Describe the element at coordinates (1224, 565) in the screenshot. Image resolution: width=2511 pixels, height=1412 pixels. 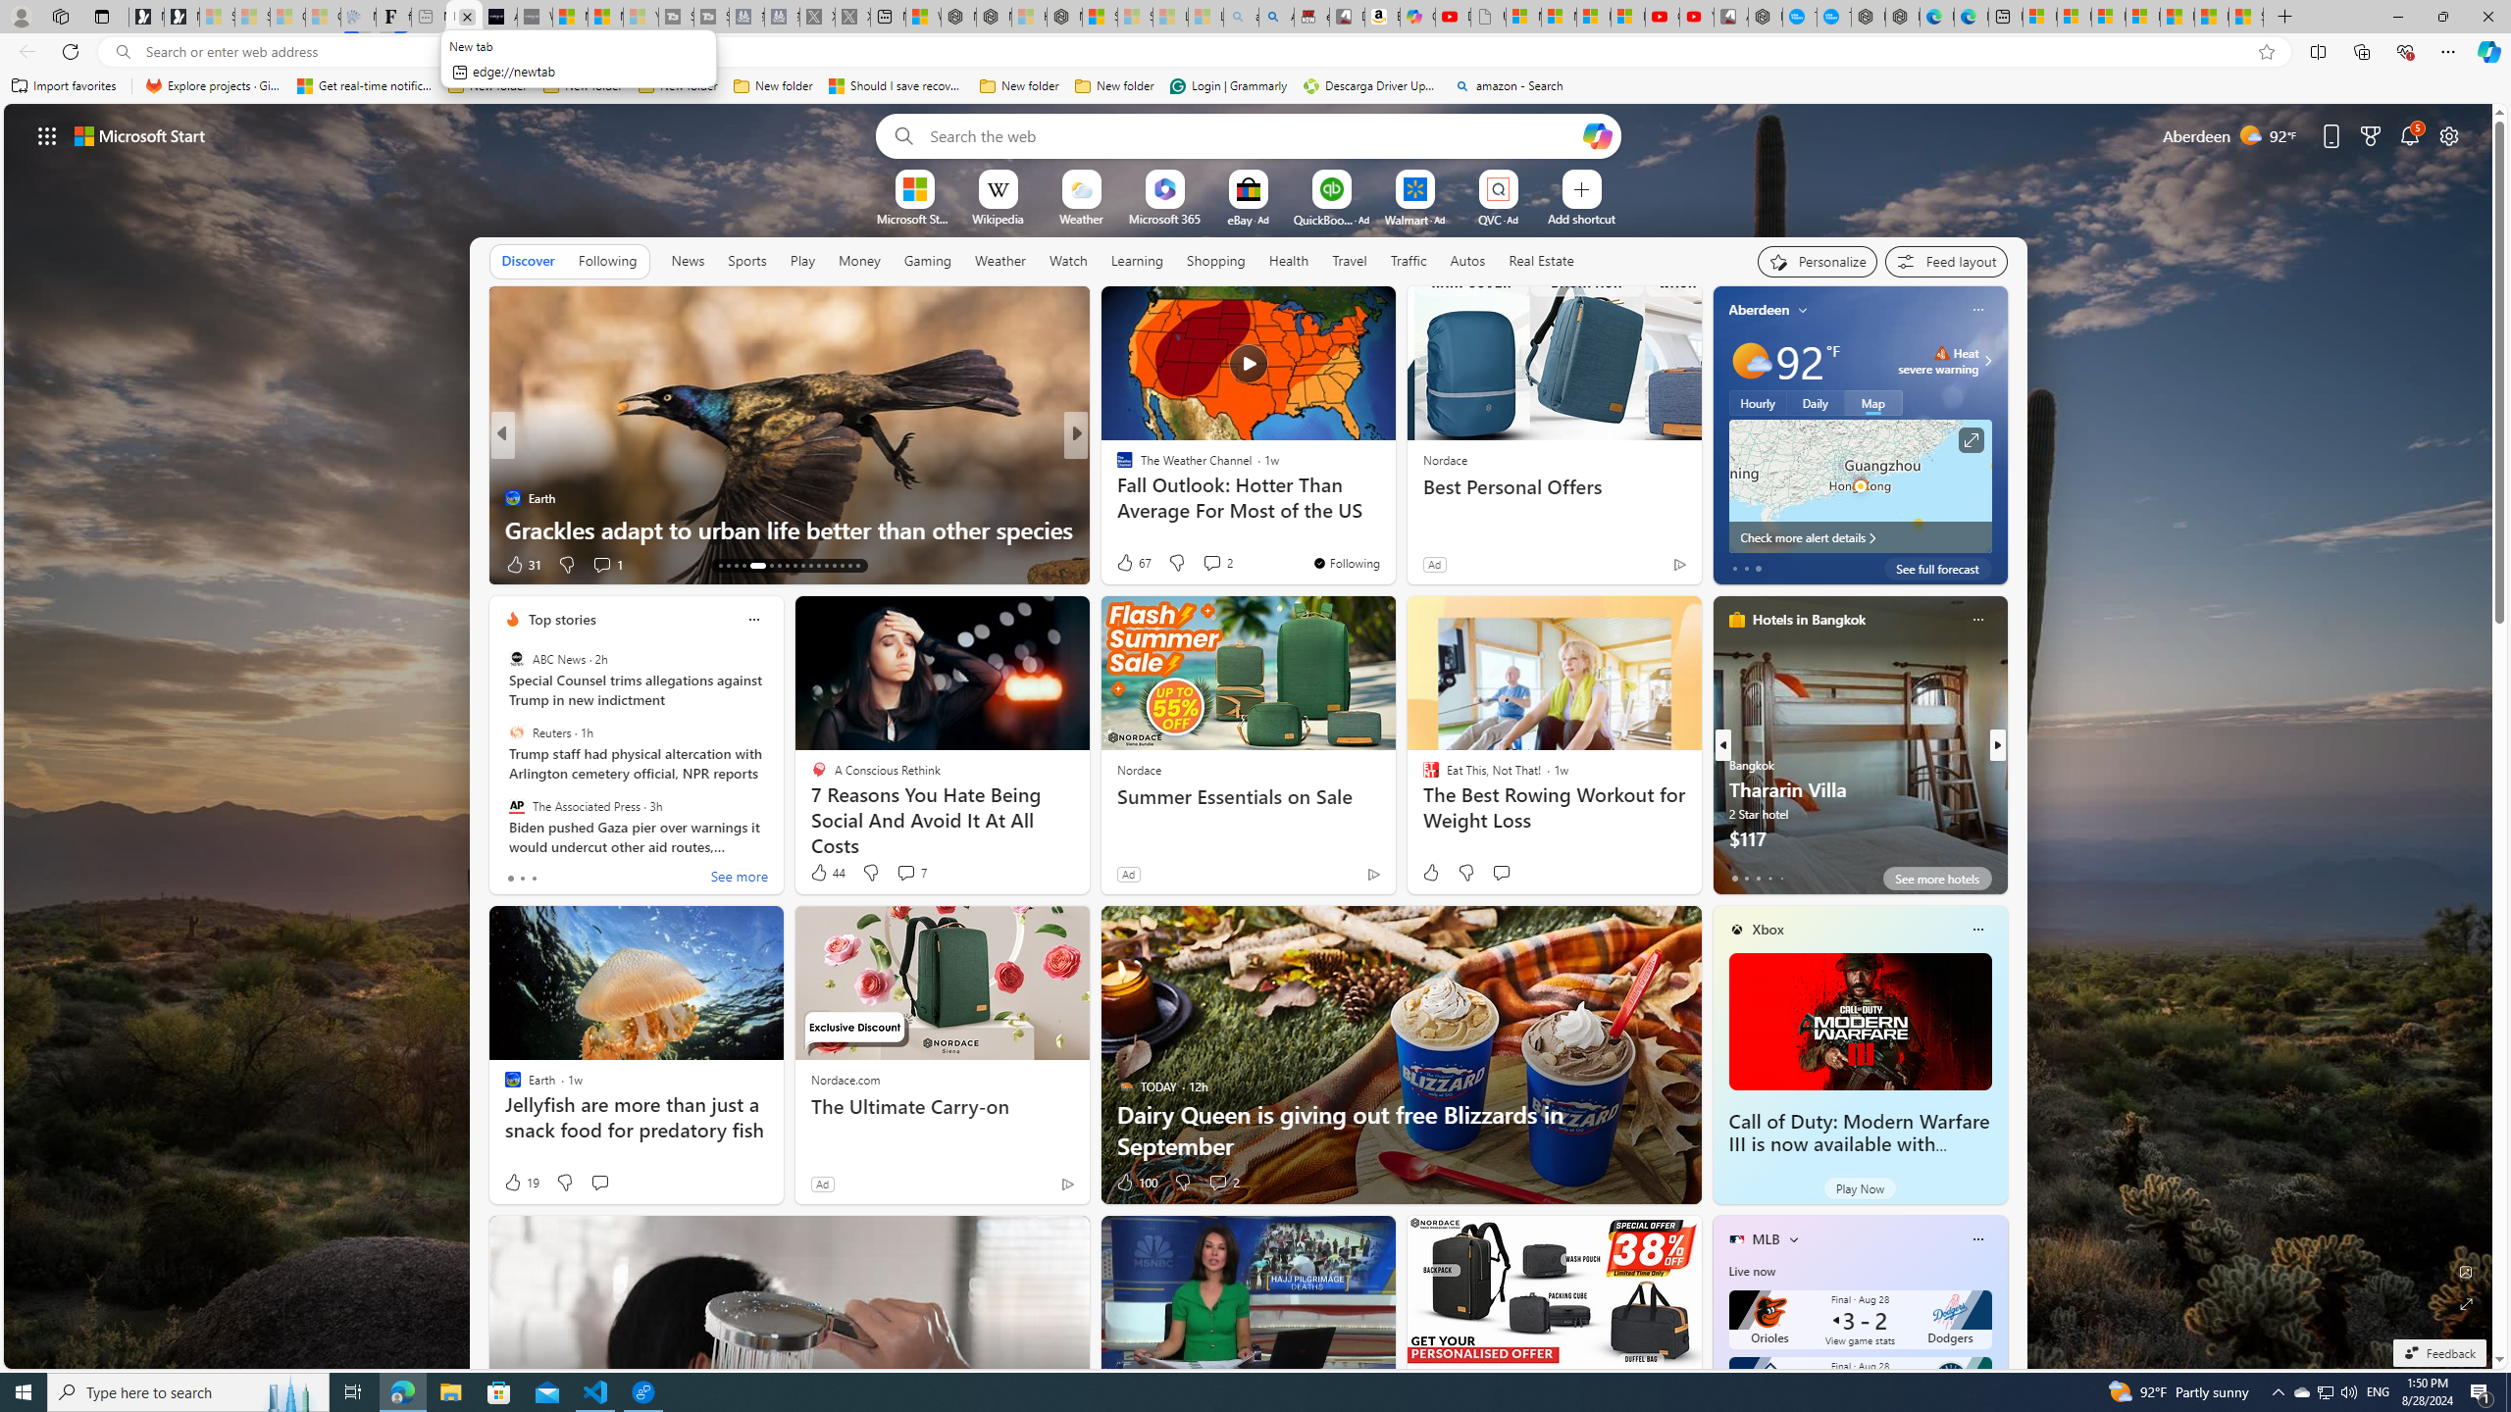
I see `View comments 124 Comment` at that location.